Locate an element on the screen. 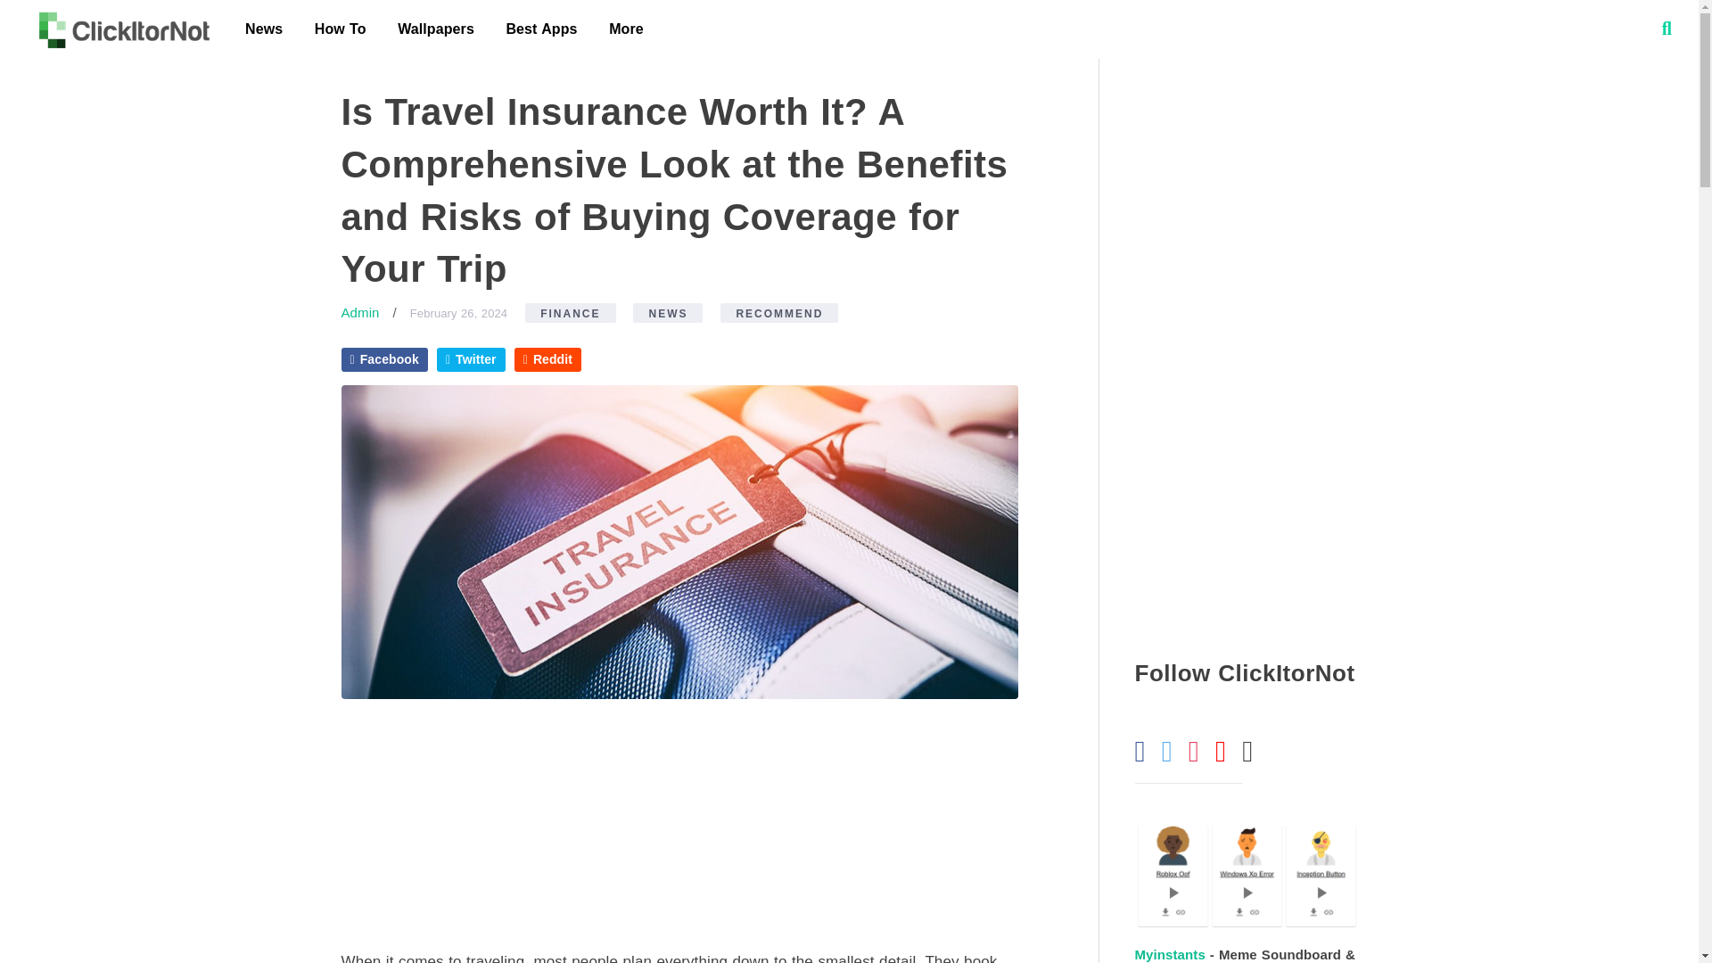 The image size is (1712, 963). RECOMMEND is located at coordinates (779, 312).